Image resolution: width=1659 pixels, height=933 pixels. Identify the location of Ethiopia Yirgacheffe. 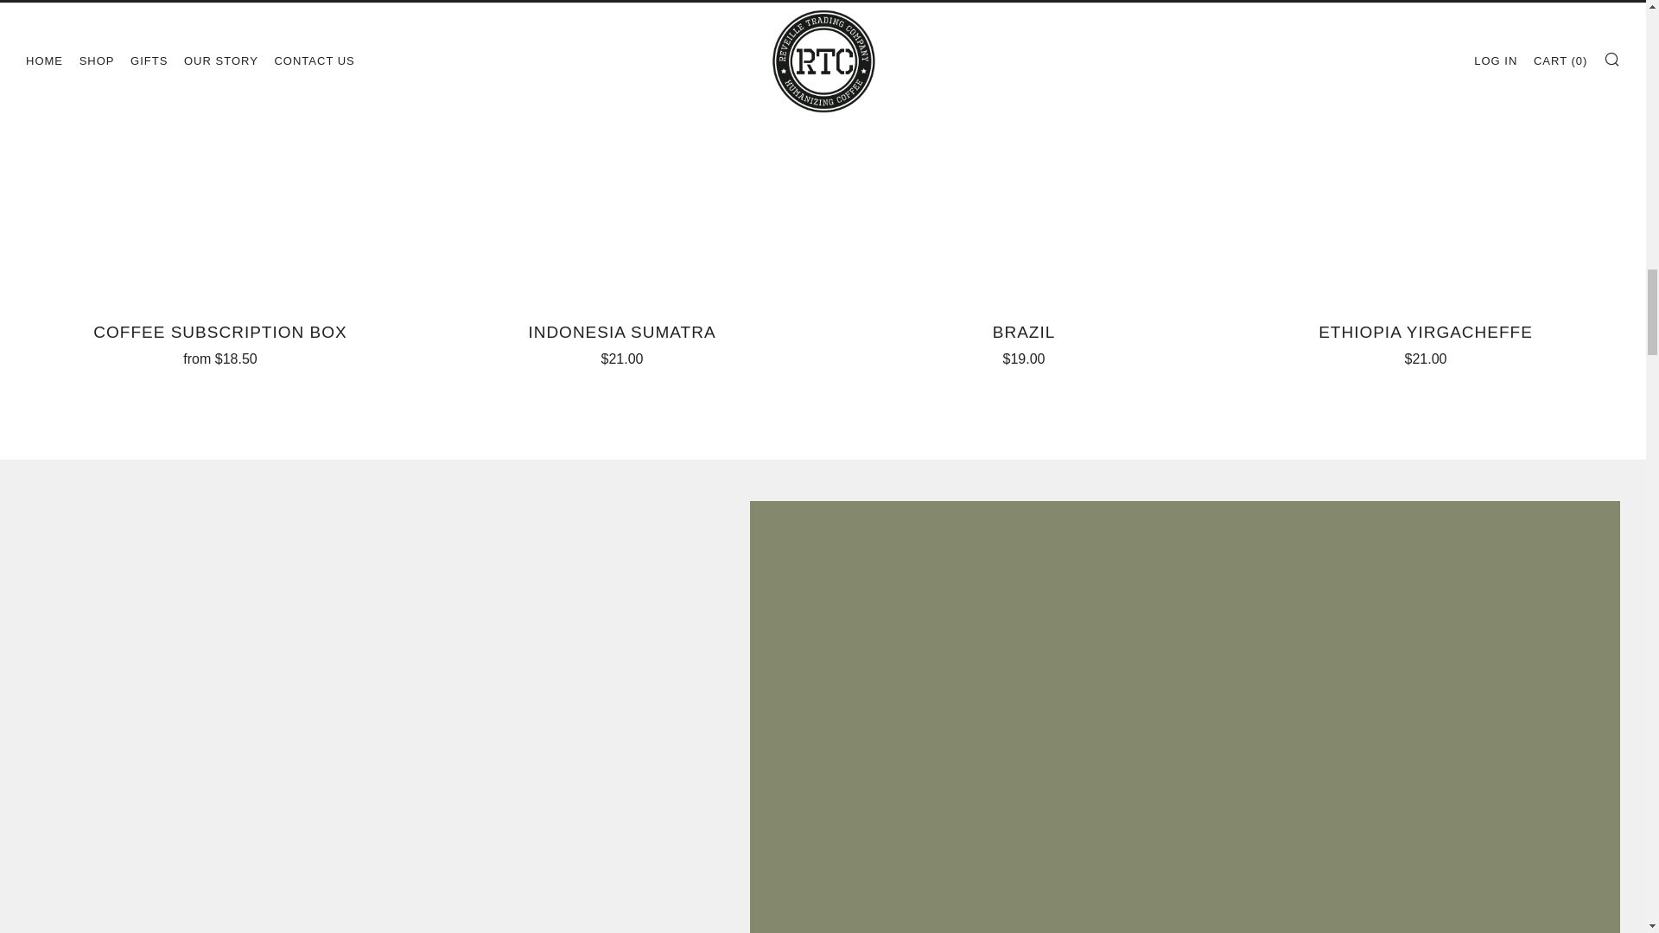
(1426, 342).